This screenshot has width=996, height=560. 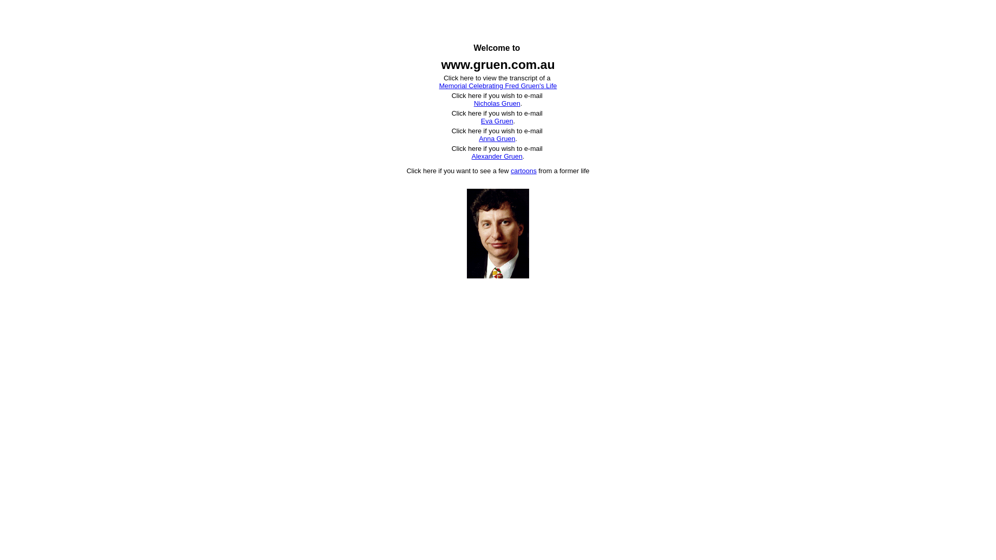 What do you see at coordinates (498, 86) in the screenshot?
I see `Memorial Celebrating Fred Gruen's Life` at bounding box center [498, 86].